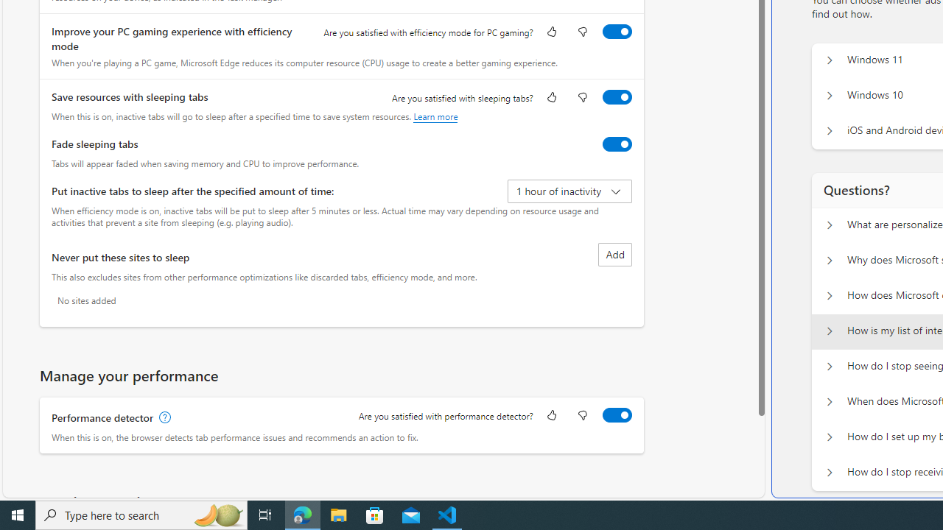  I want to click on Add site to never put these sites to sleep list, so click(614, 255).